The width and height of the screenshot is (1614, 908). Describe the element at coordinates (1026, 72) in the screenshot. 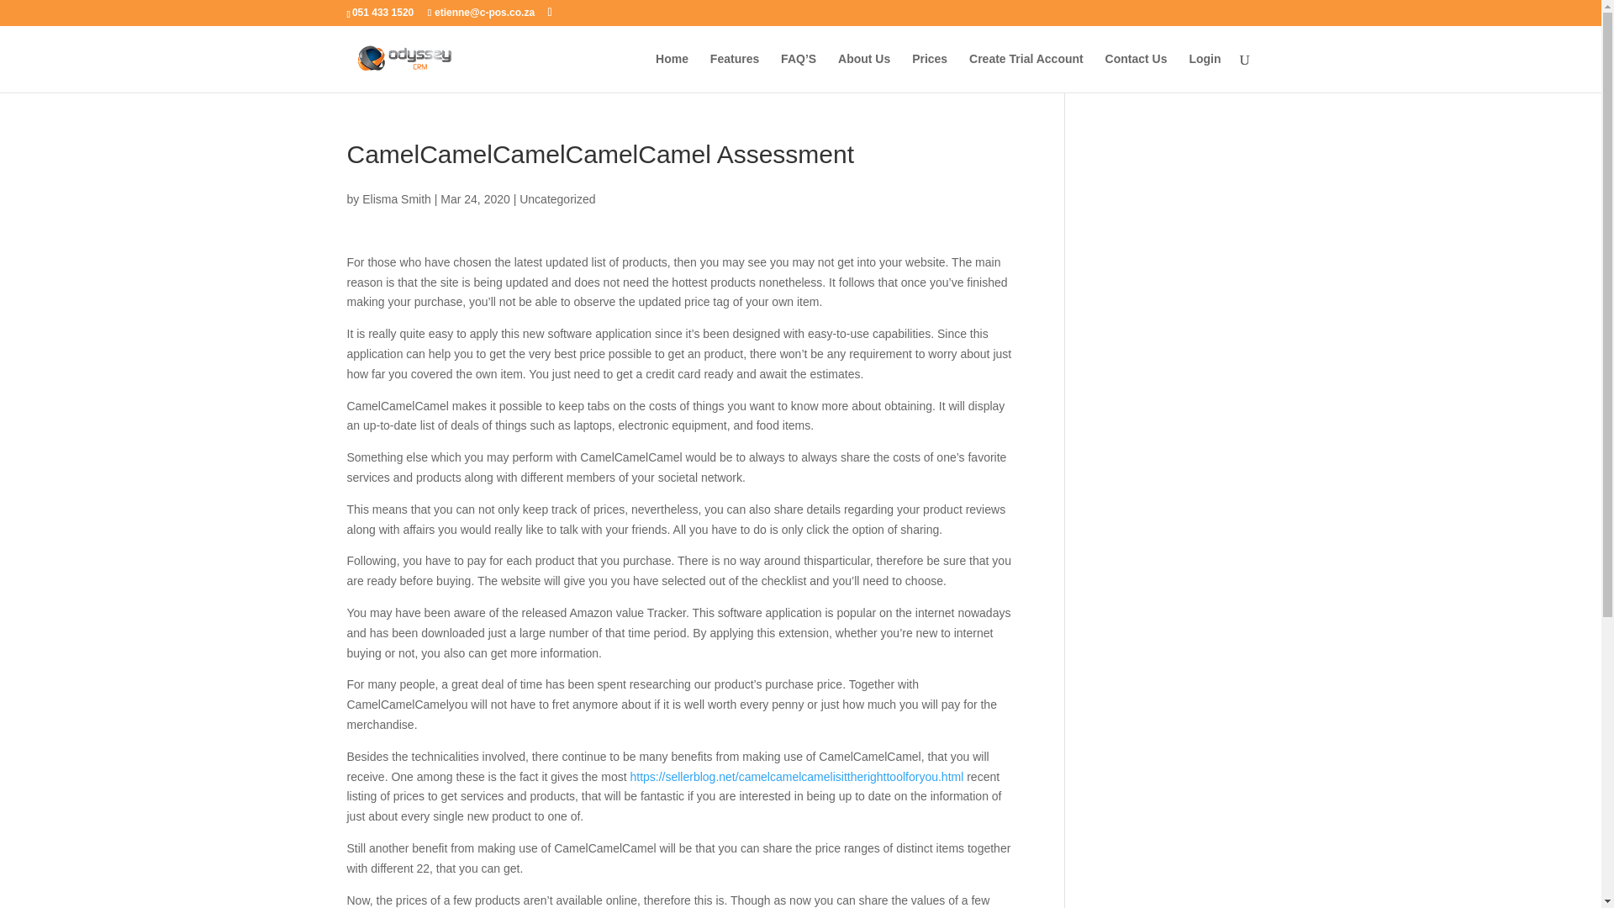

I see `Create Trial Account` at that location.